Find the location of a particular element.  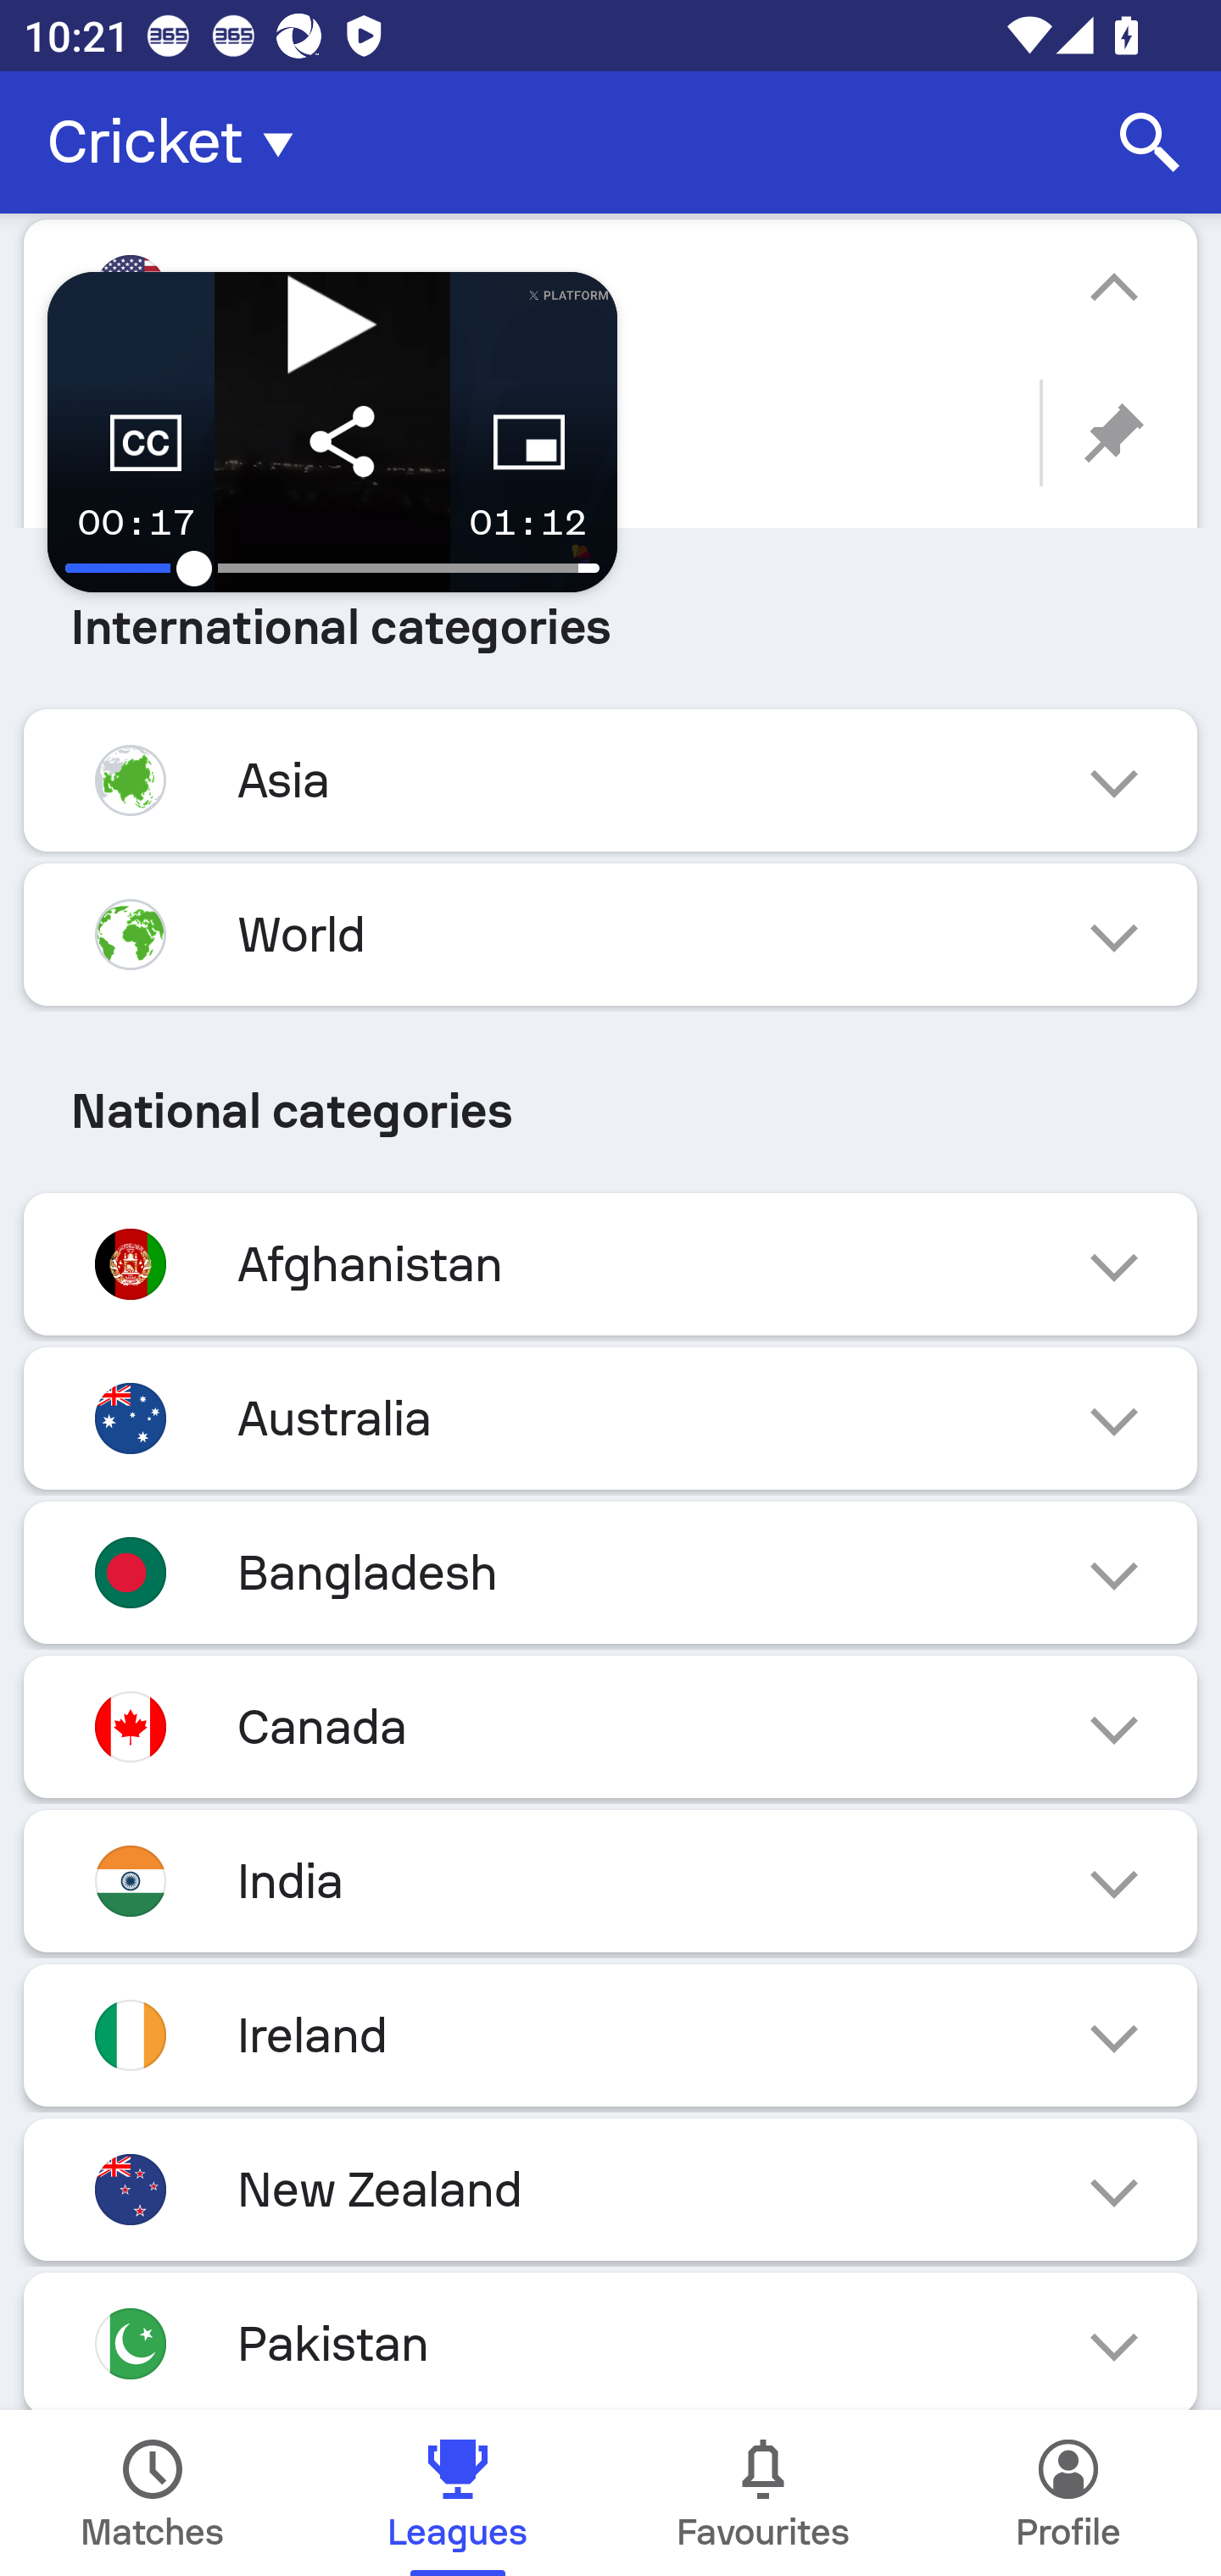

International categories is located at coordinates (610, 627).